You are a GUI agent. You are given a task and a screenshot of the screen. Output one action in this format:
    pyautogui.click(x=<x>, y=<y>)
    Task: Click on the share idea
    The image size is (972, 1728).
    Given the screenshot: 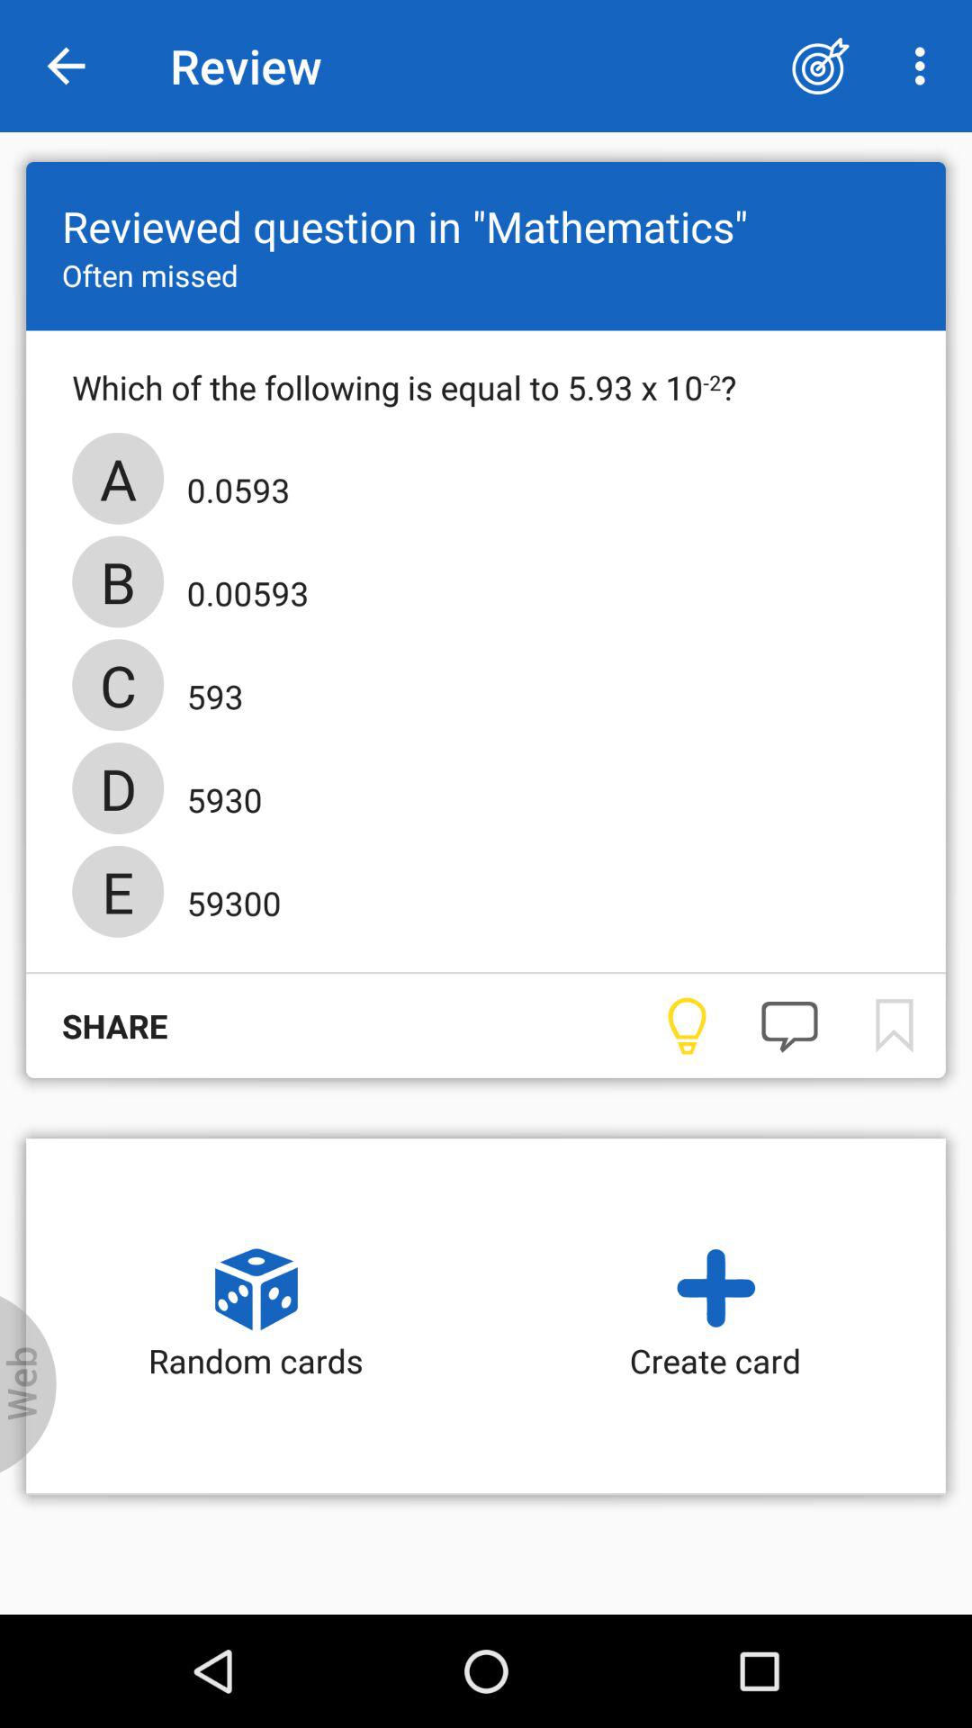 What is the action you would take?
    pyautogui.click(x=686, y=1026)
    